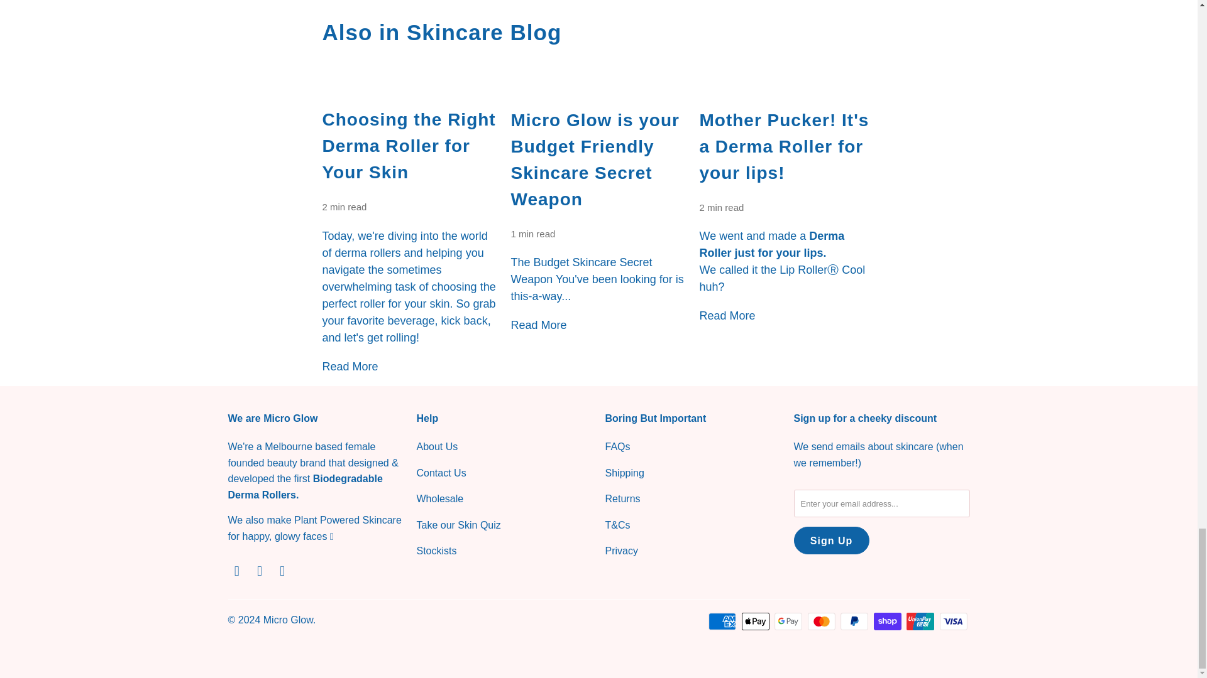 The height and width of the screenshot is (678, 1207). Describe the element at coordinates (954, 621) in the screenshot. I see `Visa` at that location.